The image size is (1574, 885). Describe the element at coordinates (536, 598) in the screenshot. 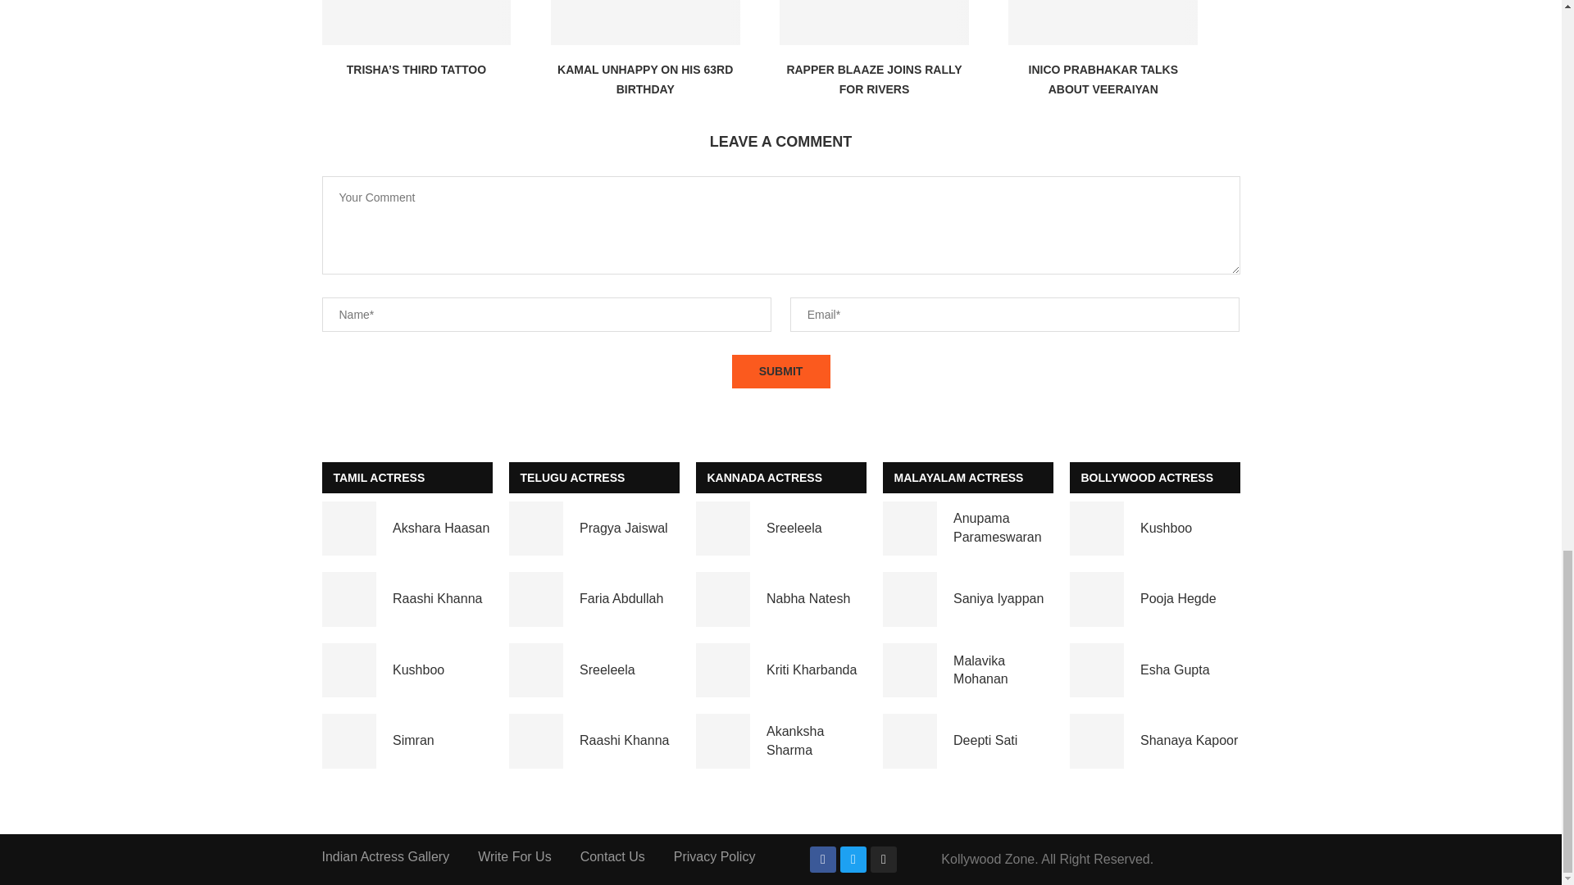

I see `Faria Abdullah` at that location.